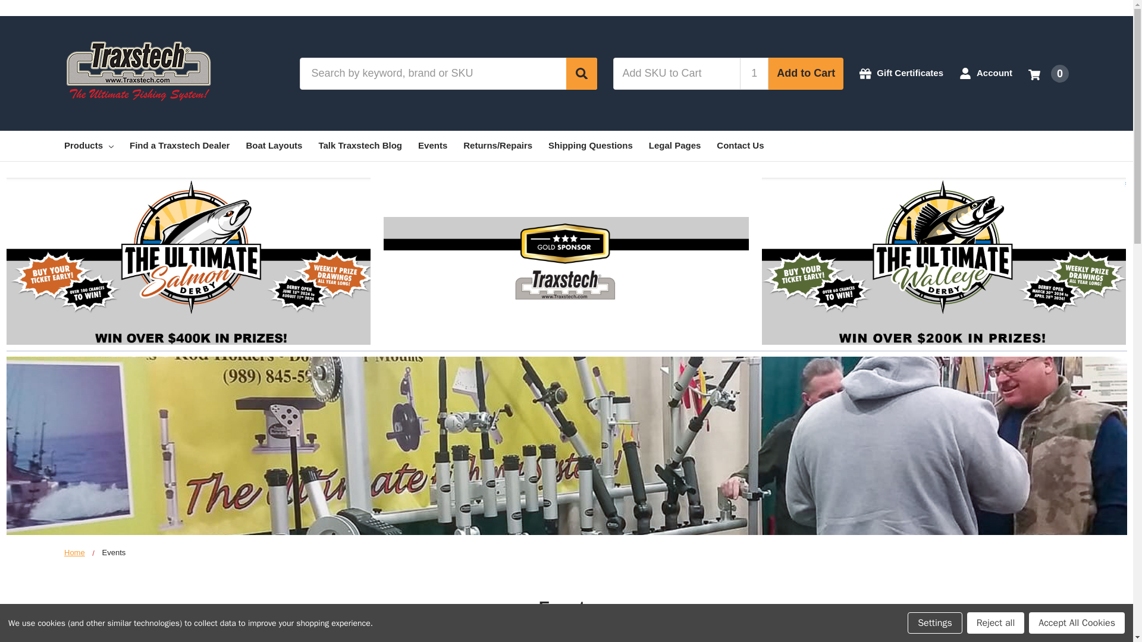  What do you see at coordinates (901, 74) in the screenshot?
I see `Gift Certificates` at bounding box center [901, 74].